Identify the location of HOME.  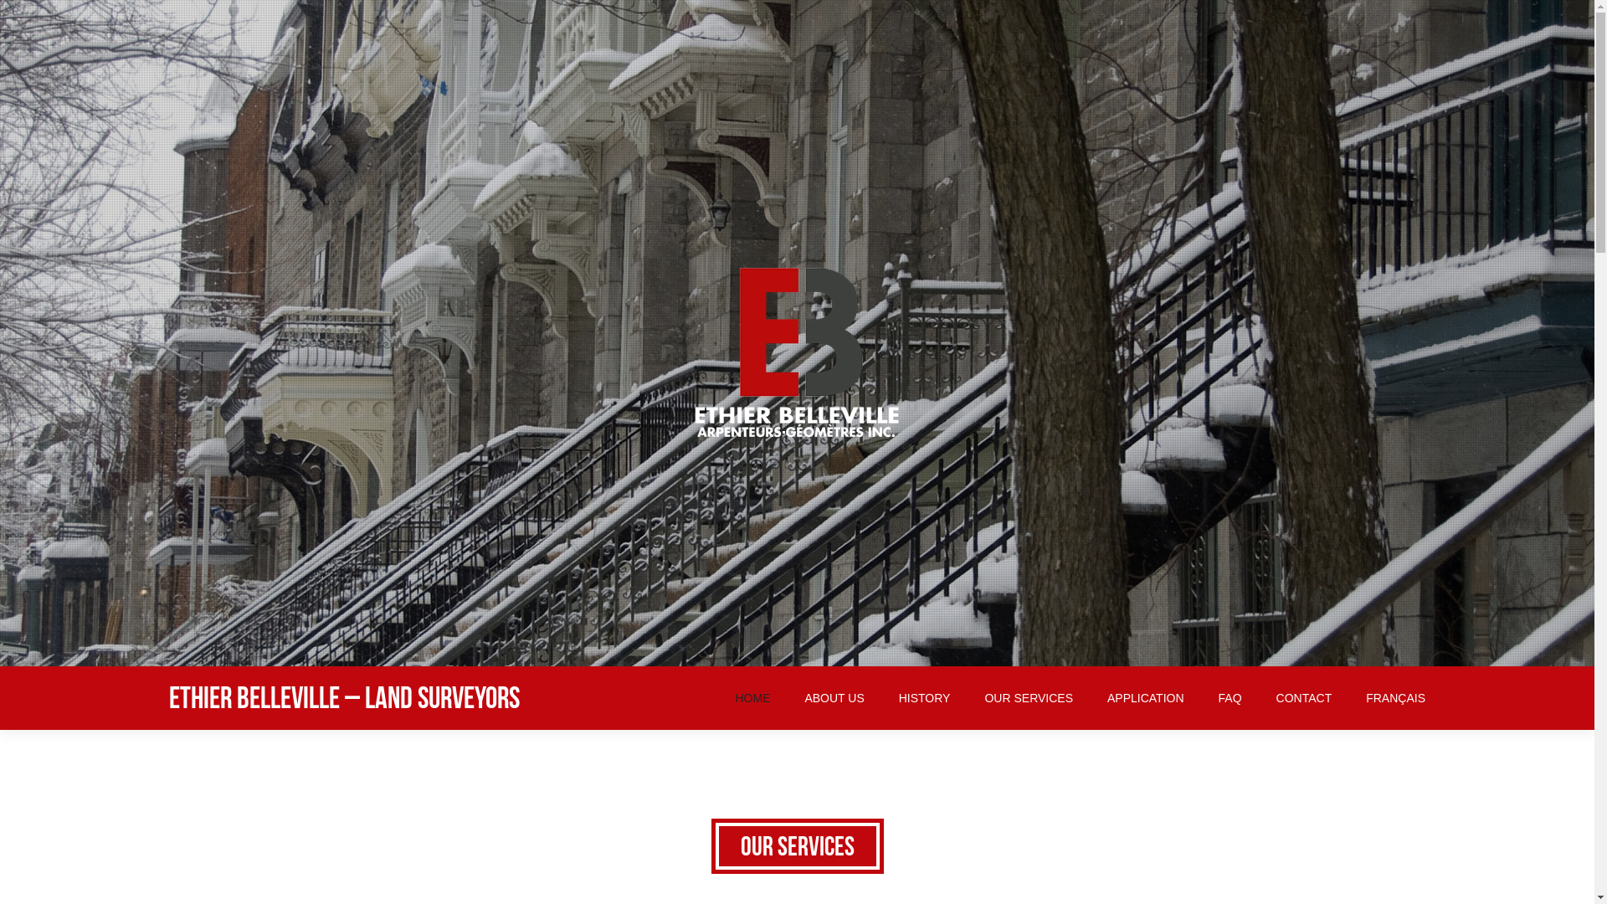
(752, 698).